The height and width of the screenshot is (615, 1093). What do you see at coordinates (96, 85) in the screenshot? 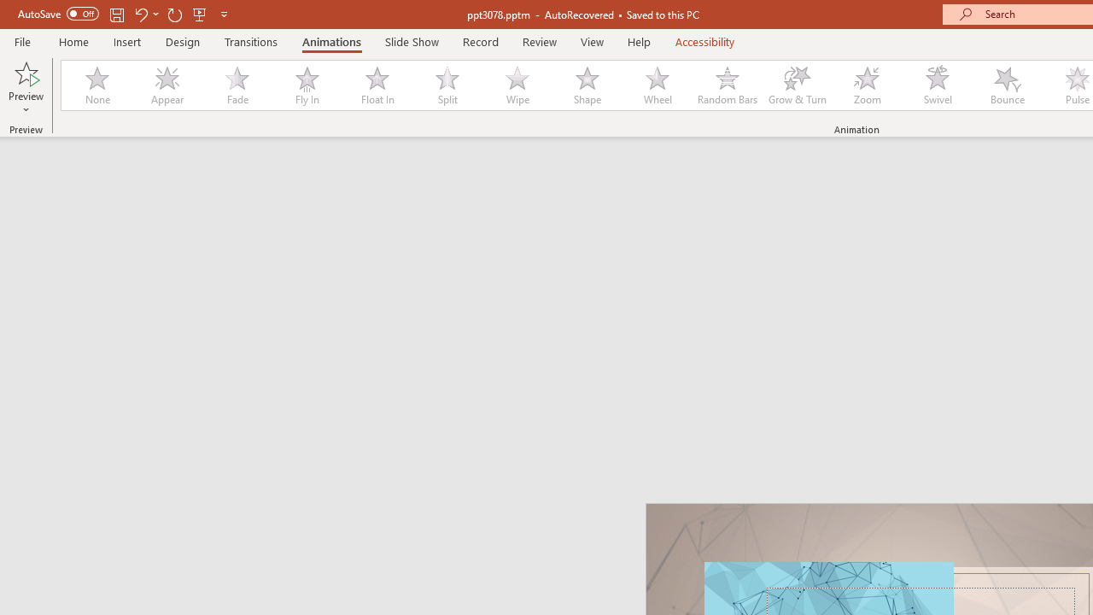
I see `None` at bounding box center [96, 85].